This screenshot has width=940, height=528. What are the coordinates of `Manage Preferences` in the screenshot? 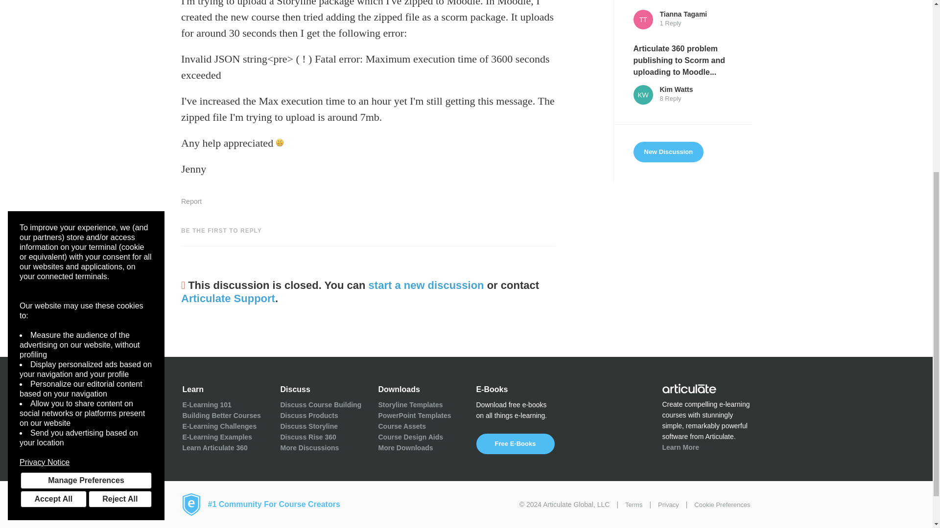 It's located at (86, 211).